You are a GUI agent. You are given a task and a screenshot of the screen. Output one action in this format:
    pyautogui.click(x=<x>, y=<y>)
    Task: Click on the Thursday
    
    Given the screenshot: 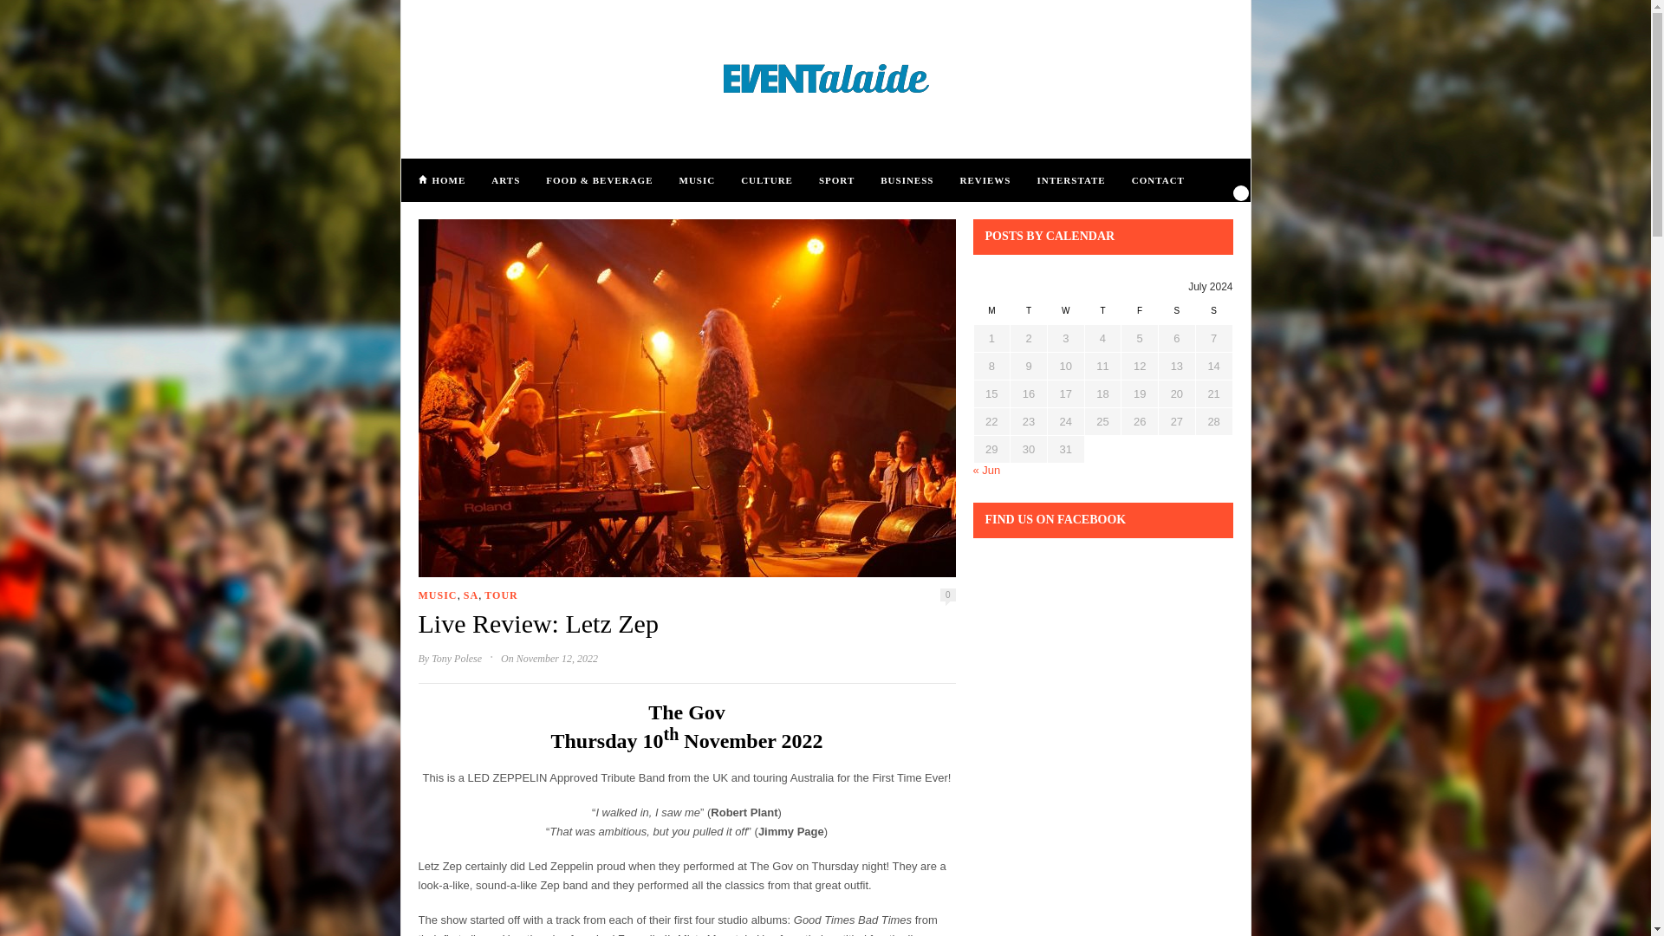 What is the action you would take?
    pyautogui.click(x=1102, y=315)
    